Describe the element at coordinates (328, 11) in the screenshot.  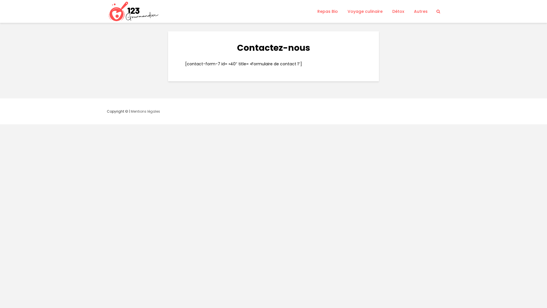
I see `Repas Bio` at that location.